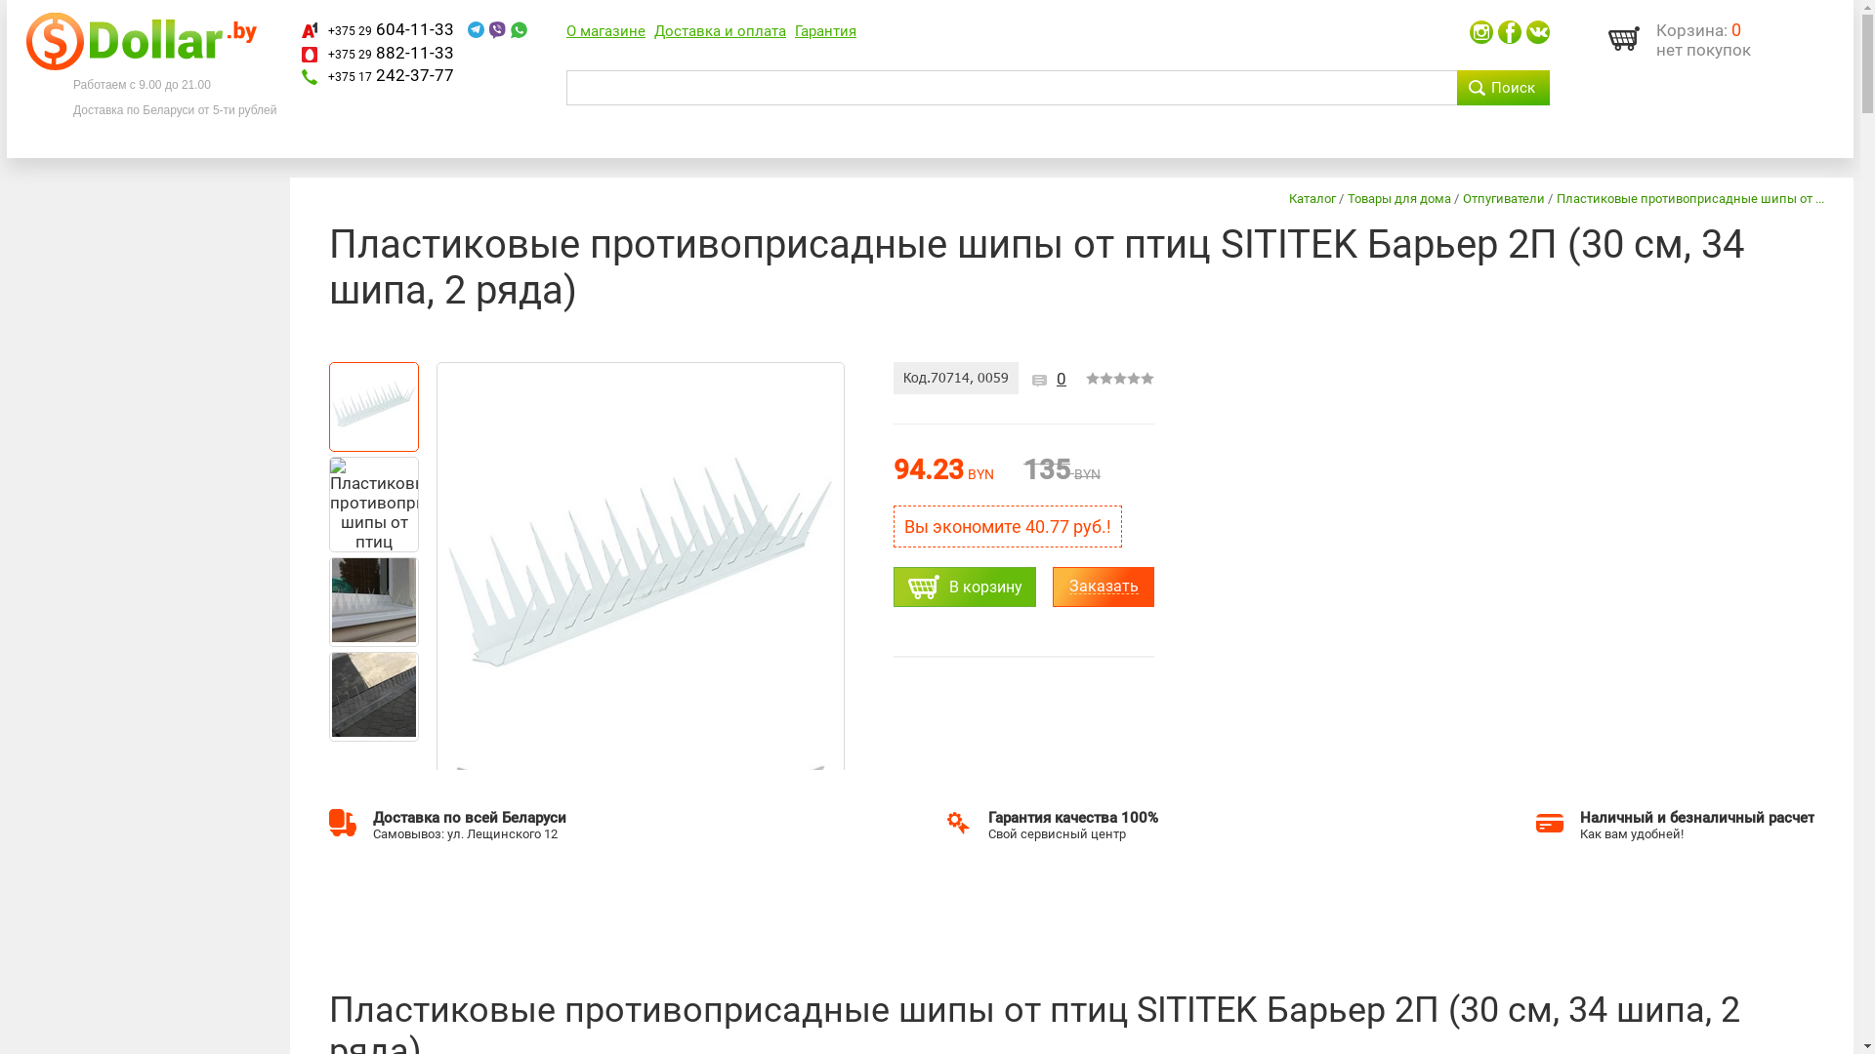 Image resolution: width=1875 pixels, height=1054 pixels. Describe the element at coordinates (391, 53) in the screenshot. I see `+375 29 882-11-33` at that location.